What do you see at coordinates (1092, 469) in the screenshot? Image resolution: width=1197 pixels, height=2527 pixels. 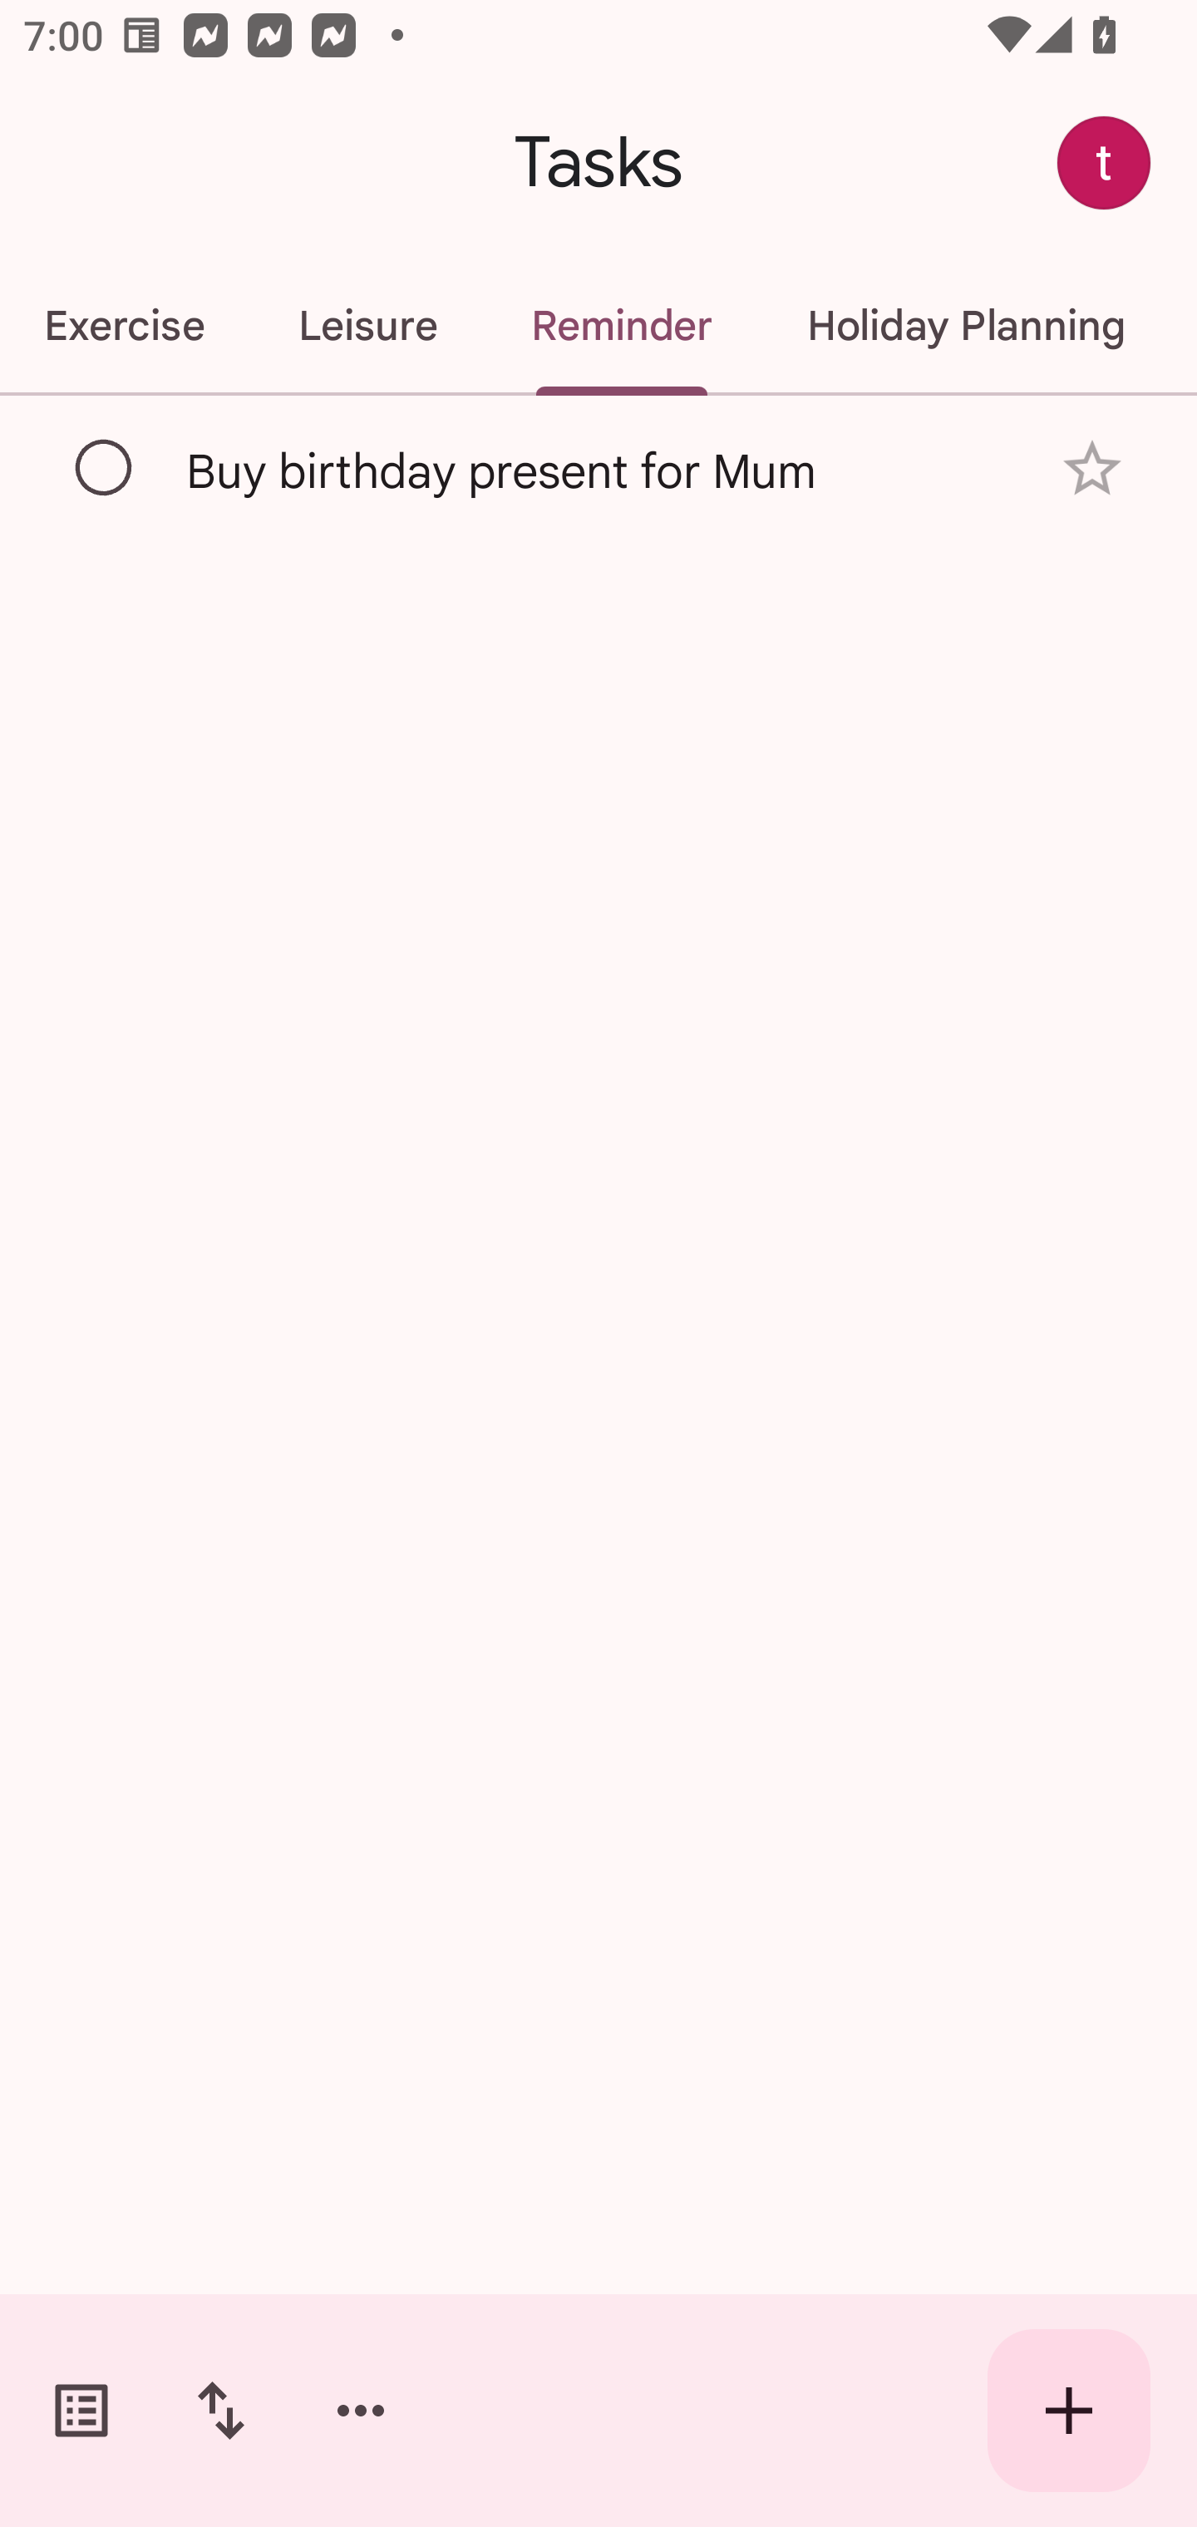 I see `Add star` at bounding box center [1092, 469].